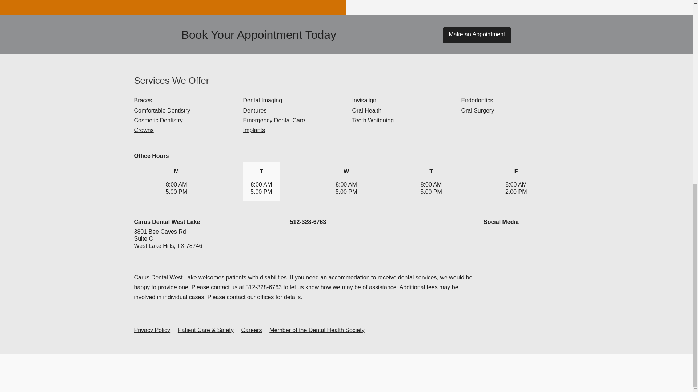 The height and width of the screenshot is (392, 698). I want to click on Careers, so click(252, 330).